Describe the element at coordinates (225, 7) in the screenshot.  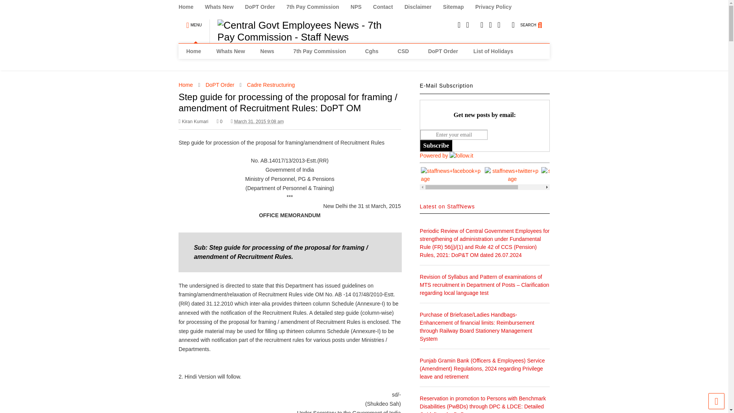
I see `Whats New` at that location.